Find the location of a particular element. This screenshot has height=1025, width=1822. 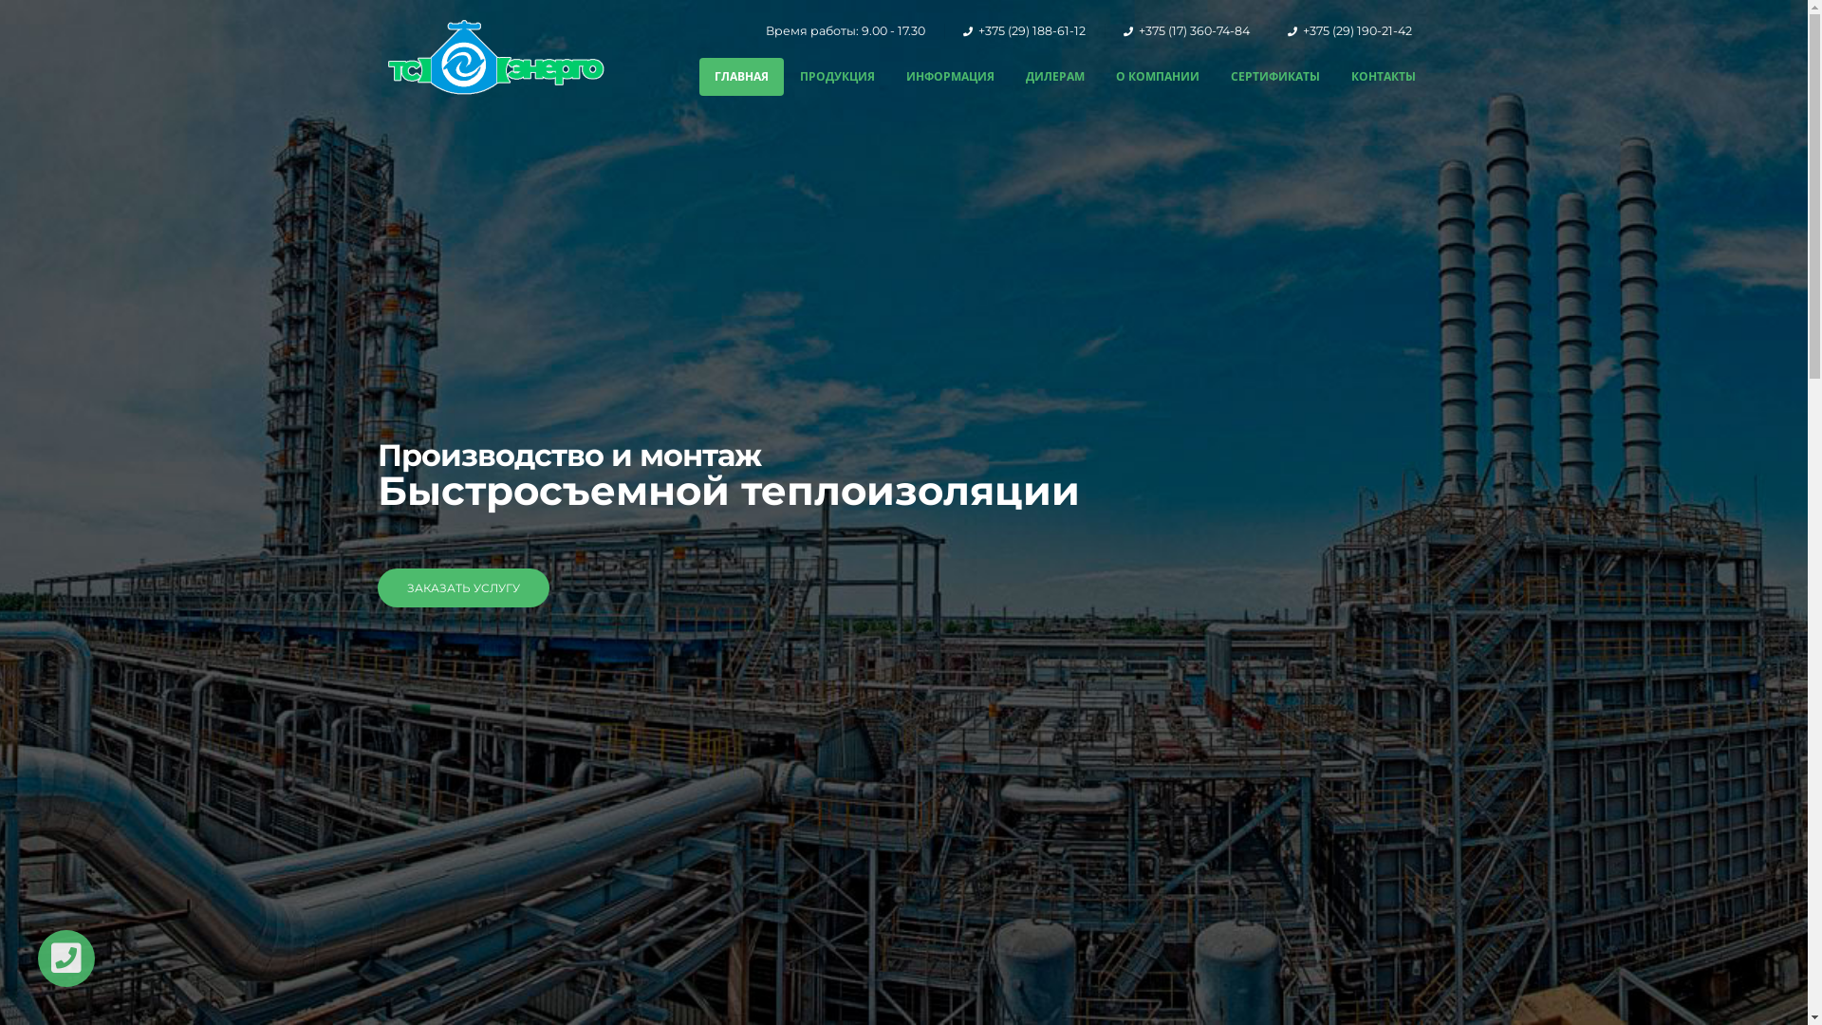

+375 (17) 360-74-84 is located at coordinates (1194, 30).